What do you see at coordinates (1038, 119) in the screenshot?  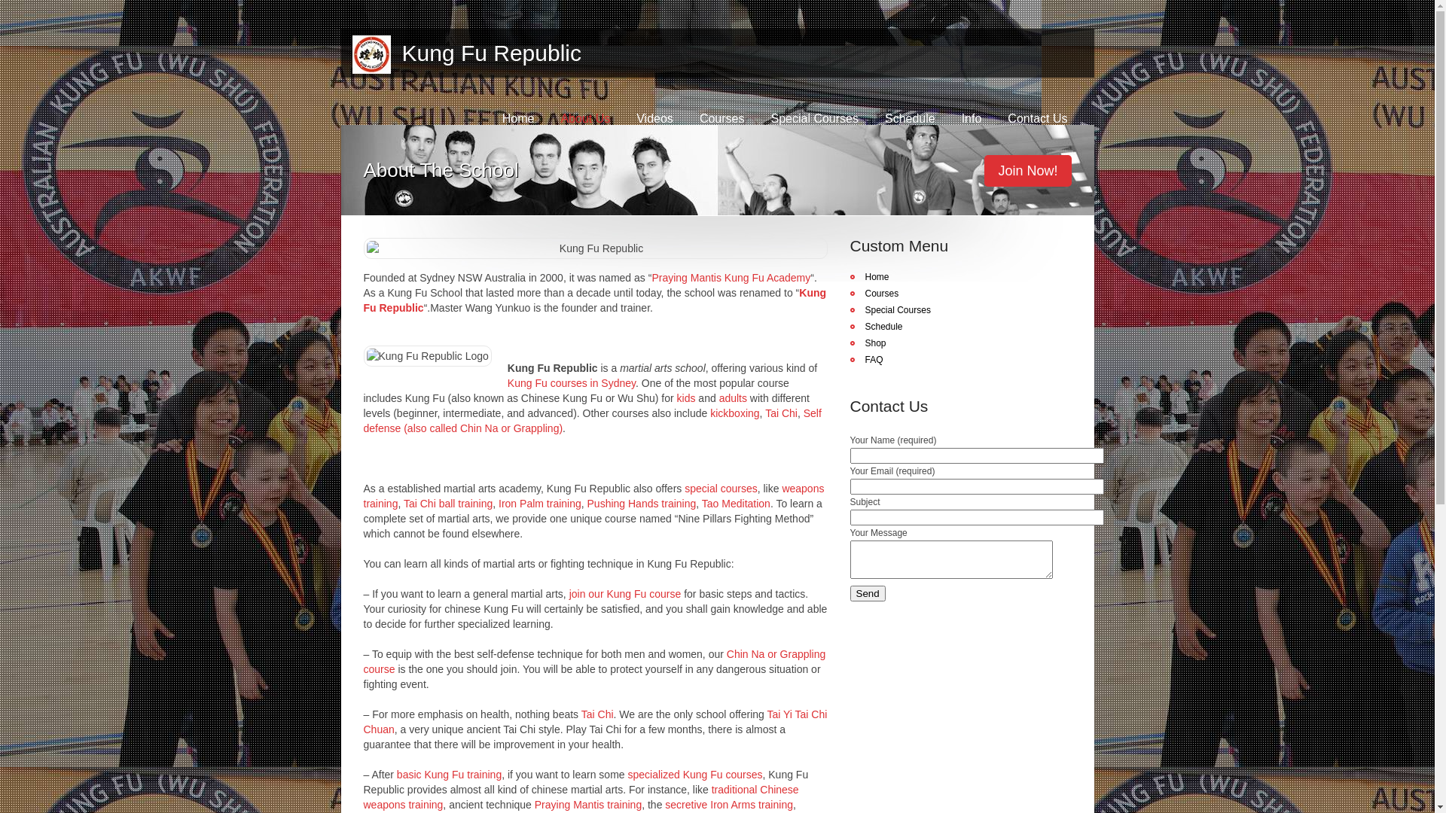 I see `Contact Us` at bounding box center [1038, 119].